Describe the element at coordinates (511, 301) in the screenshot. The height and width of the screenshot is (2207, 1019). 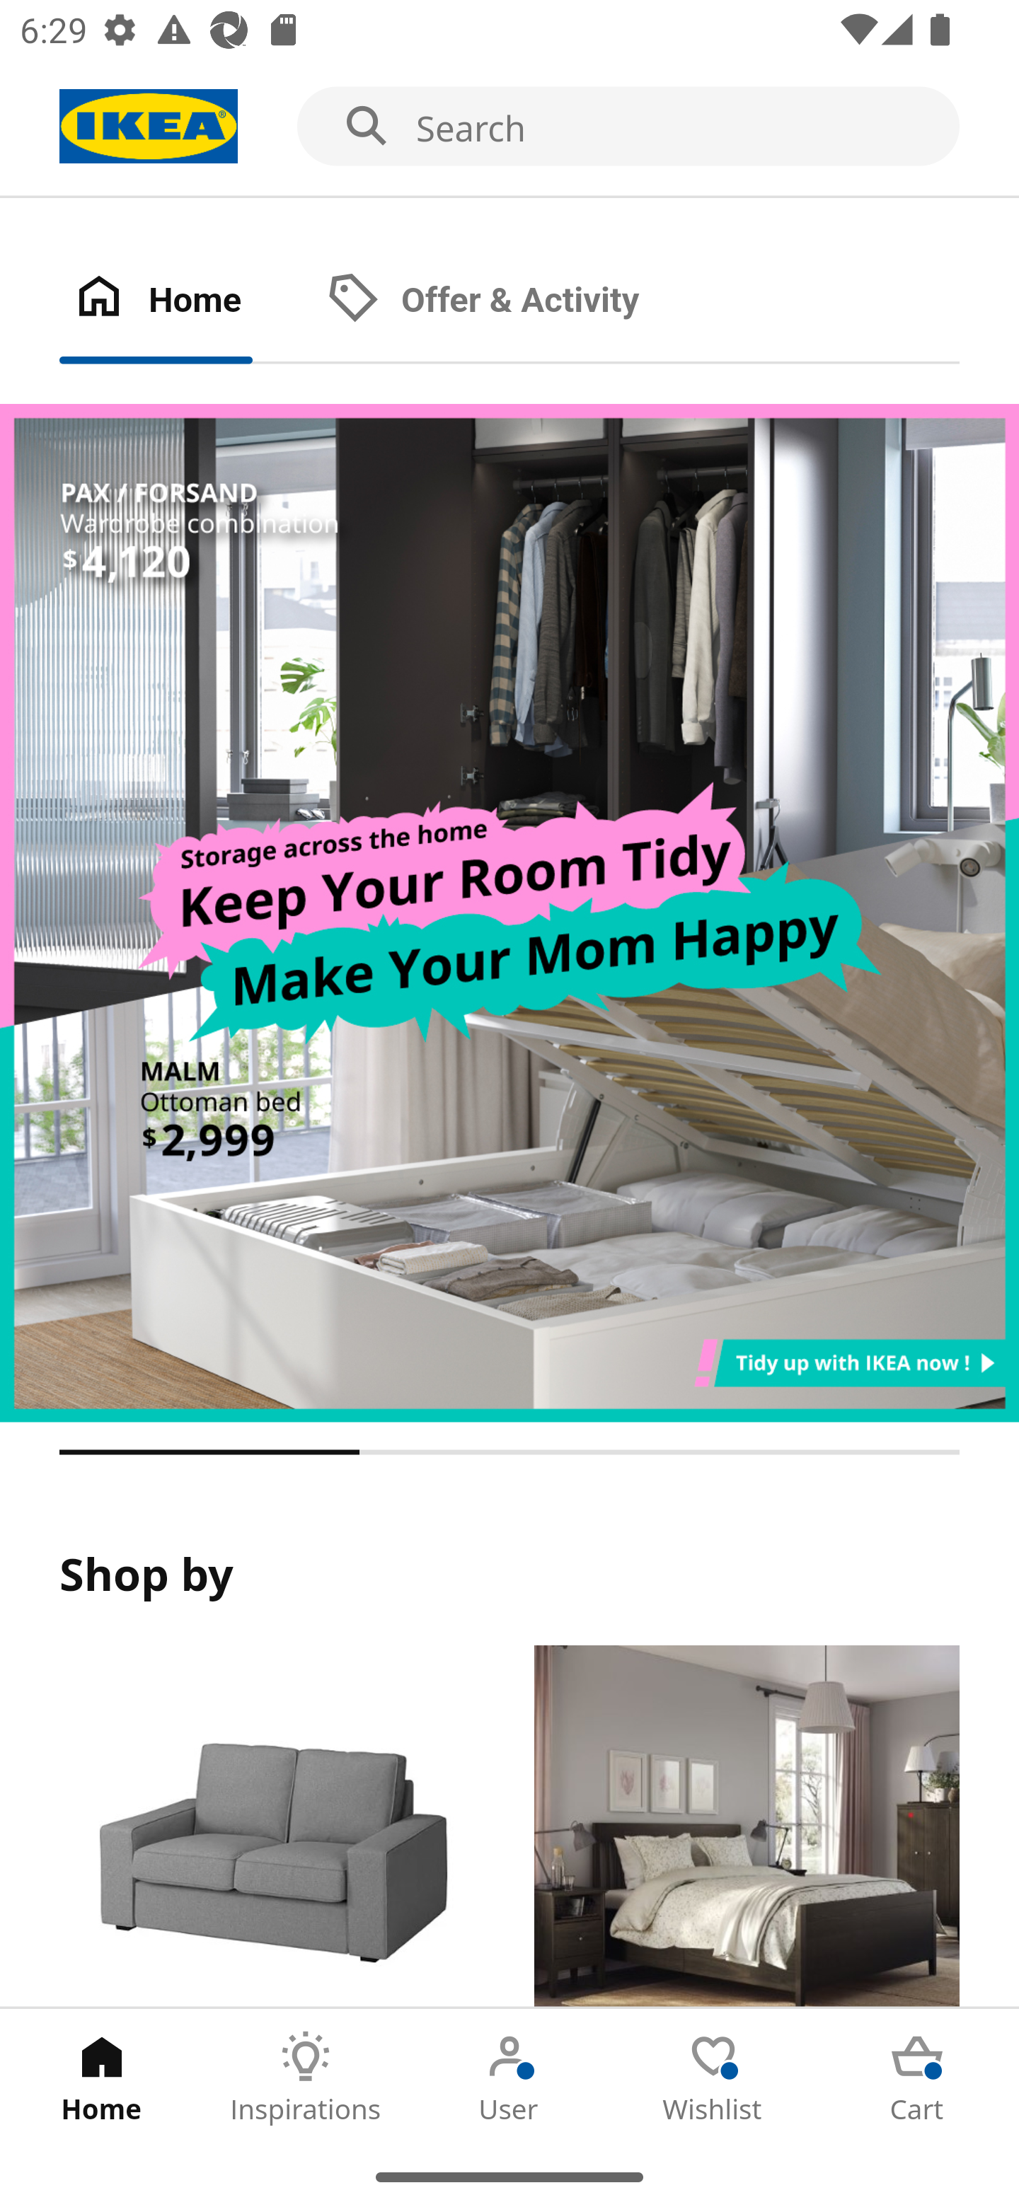
I see `Offer & Activity
Tab 2 of 2` at that location.